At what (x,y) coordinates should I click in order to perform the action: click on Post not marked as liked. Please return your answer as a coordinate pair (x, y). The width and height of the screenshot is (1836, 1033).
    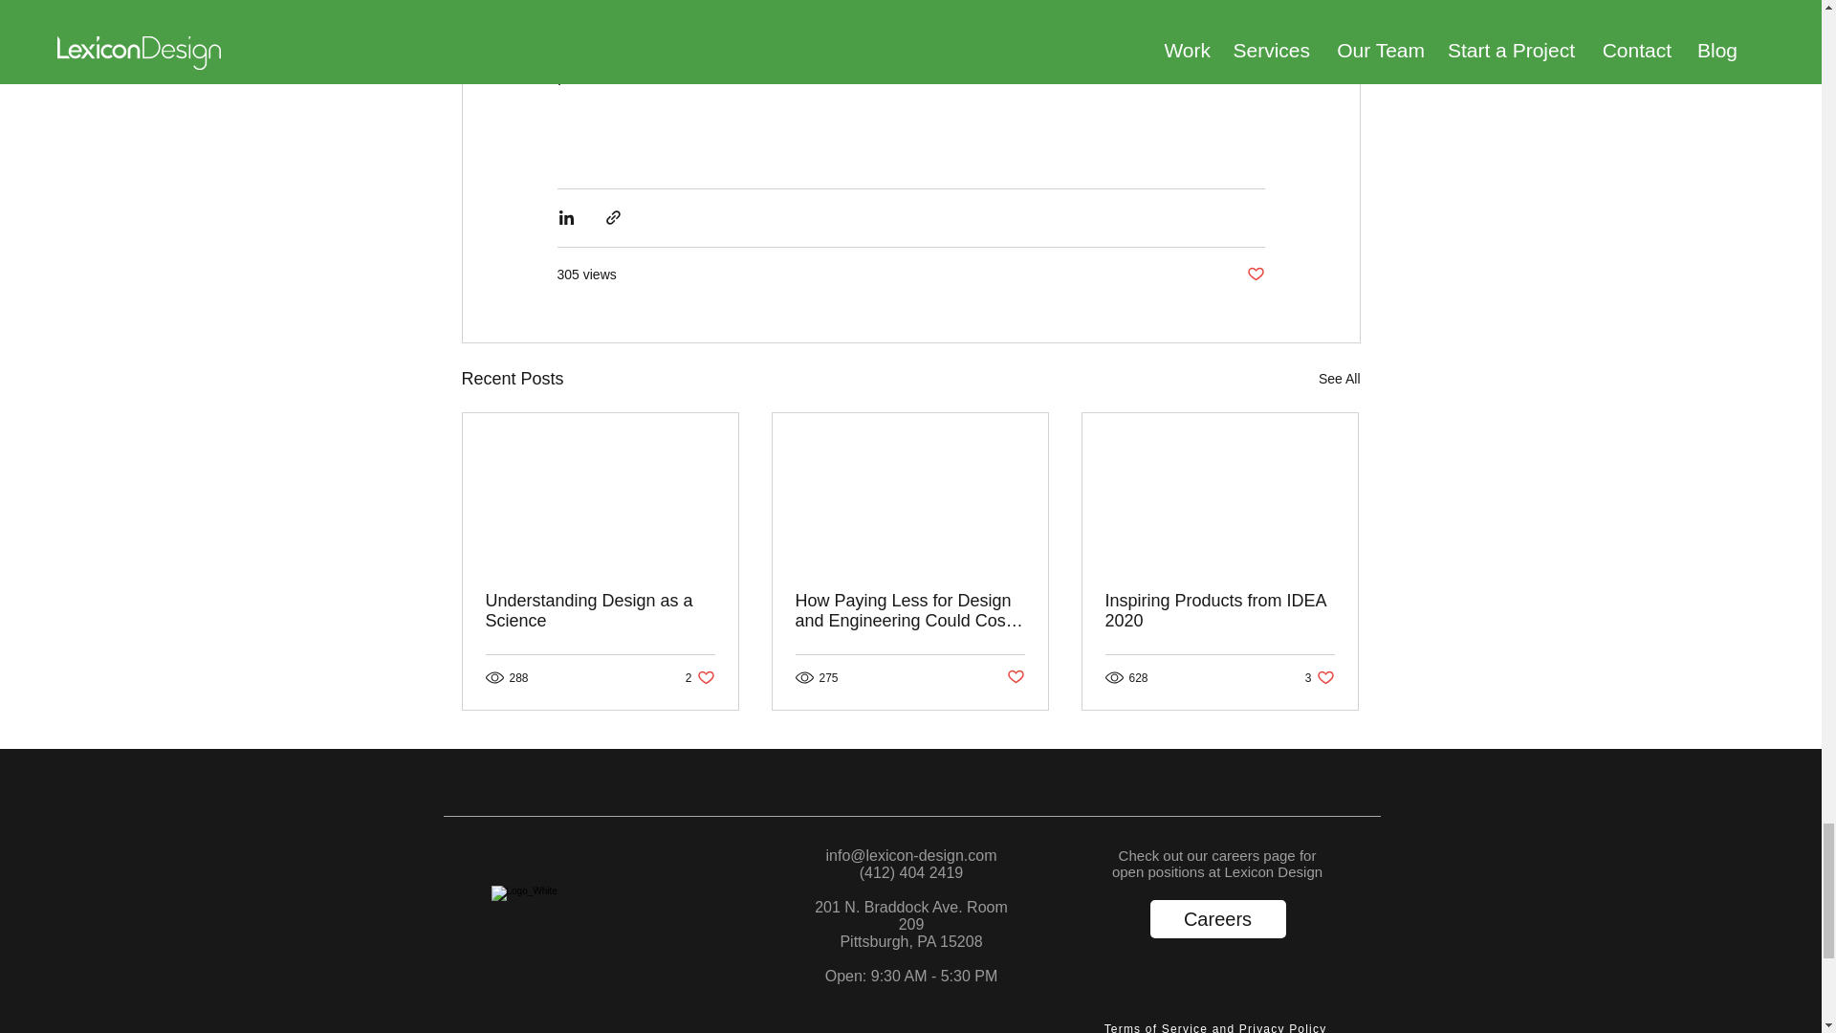
    Looking at the image, I should click on (1217, 1023).